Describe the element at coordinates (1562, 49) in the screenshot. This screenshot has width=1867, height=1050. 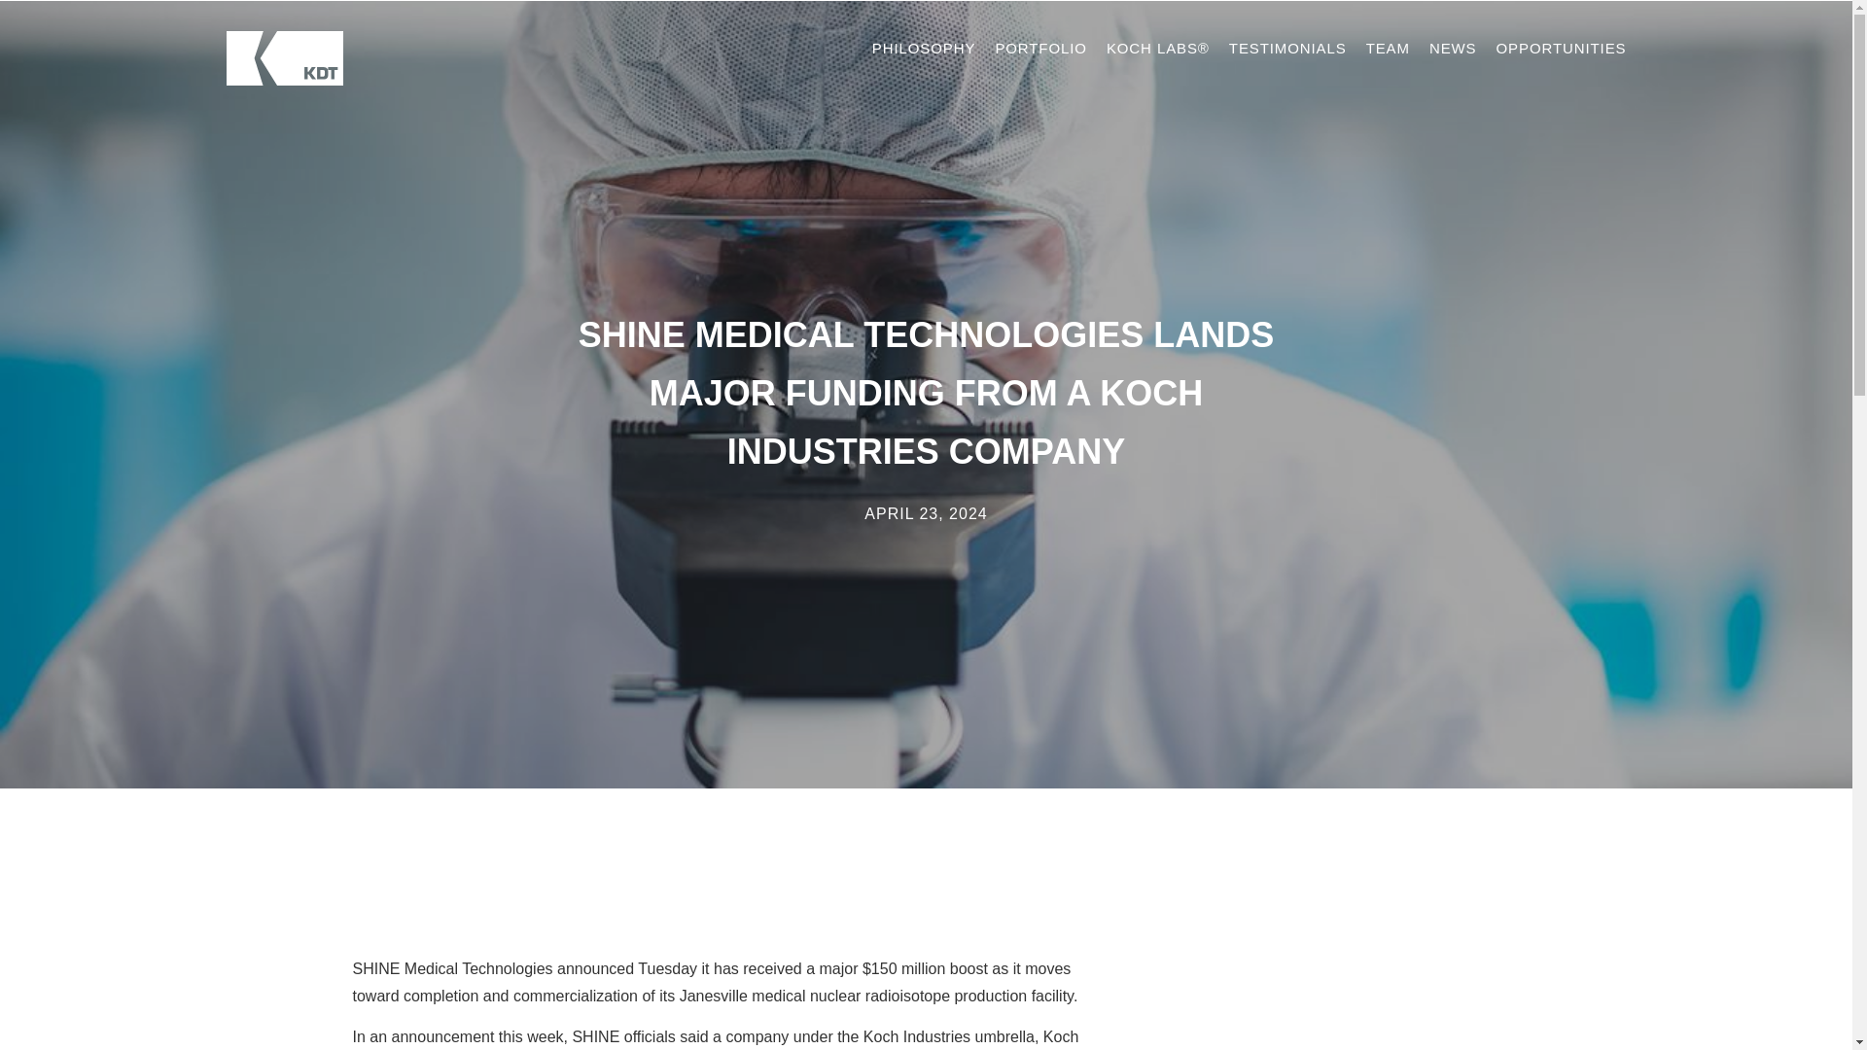
I see `OPPORTUNITIES` at that location.